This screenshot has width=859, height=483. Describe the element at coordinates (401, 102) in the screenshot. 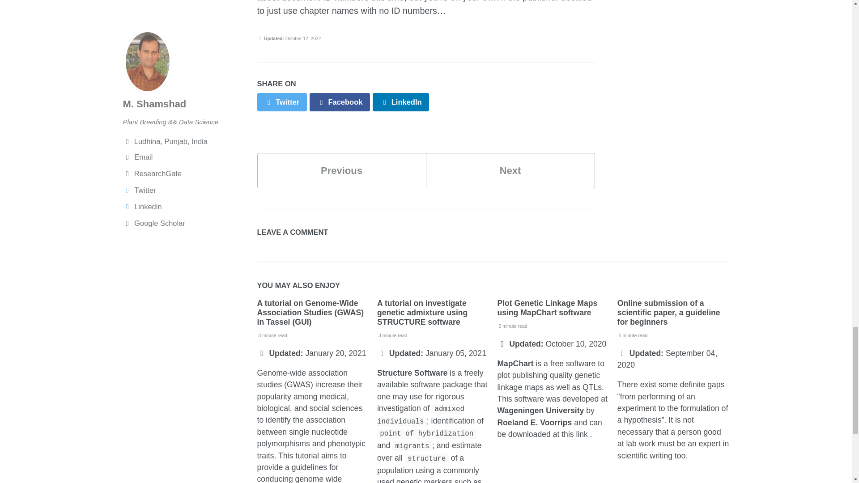

I see `Share on LinkedIn` at that location.